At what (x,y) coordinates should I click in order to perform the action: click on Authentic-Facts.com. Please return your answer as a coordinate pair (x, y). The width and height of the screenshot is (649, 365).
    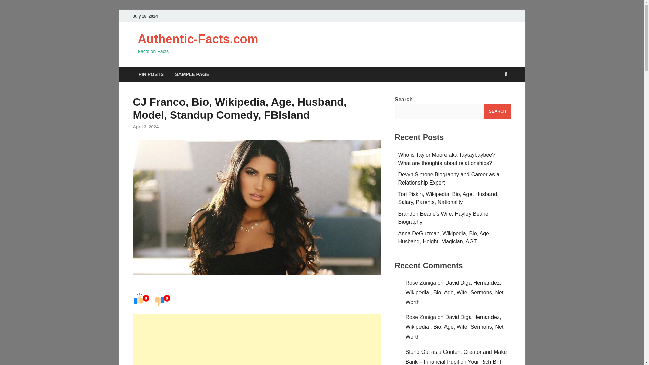
    Looking at the image, I should click on (198, 39).